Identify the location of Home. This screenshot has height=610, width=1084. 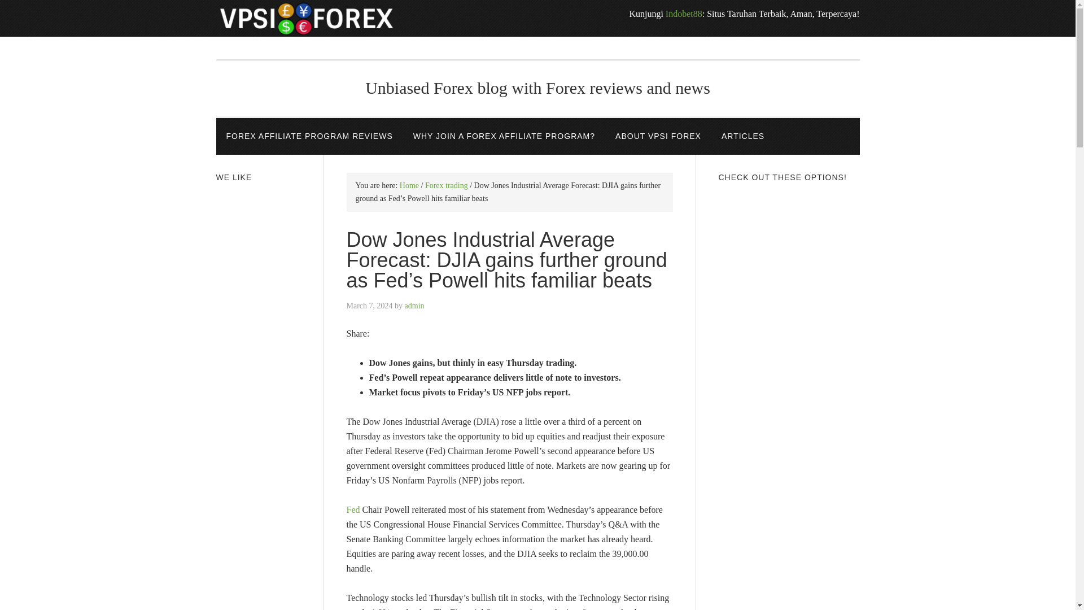
(409, 185).